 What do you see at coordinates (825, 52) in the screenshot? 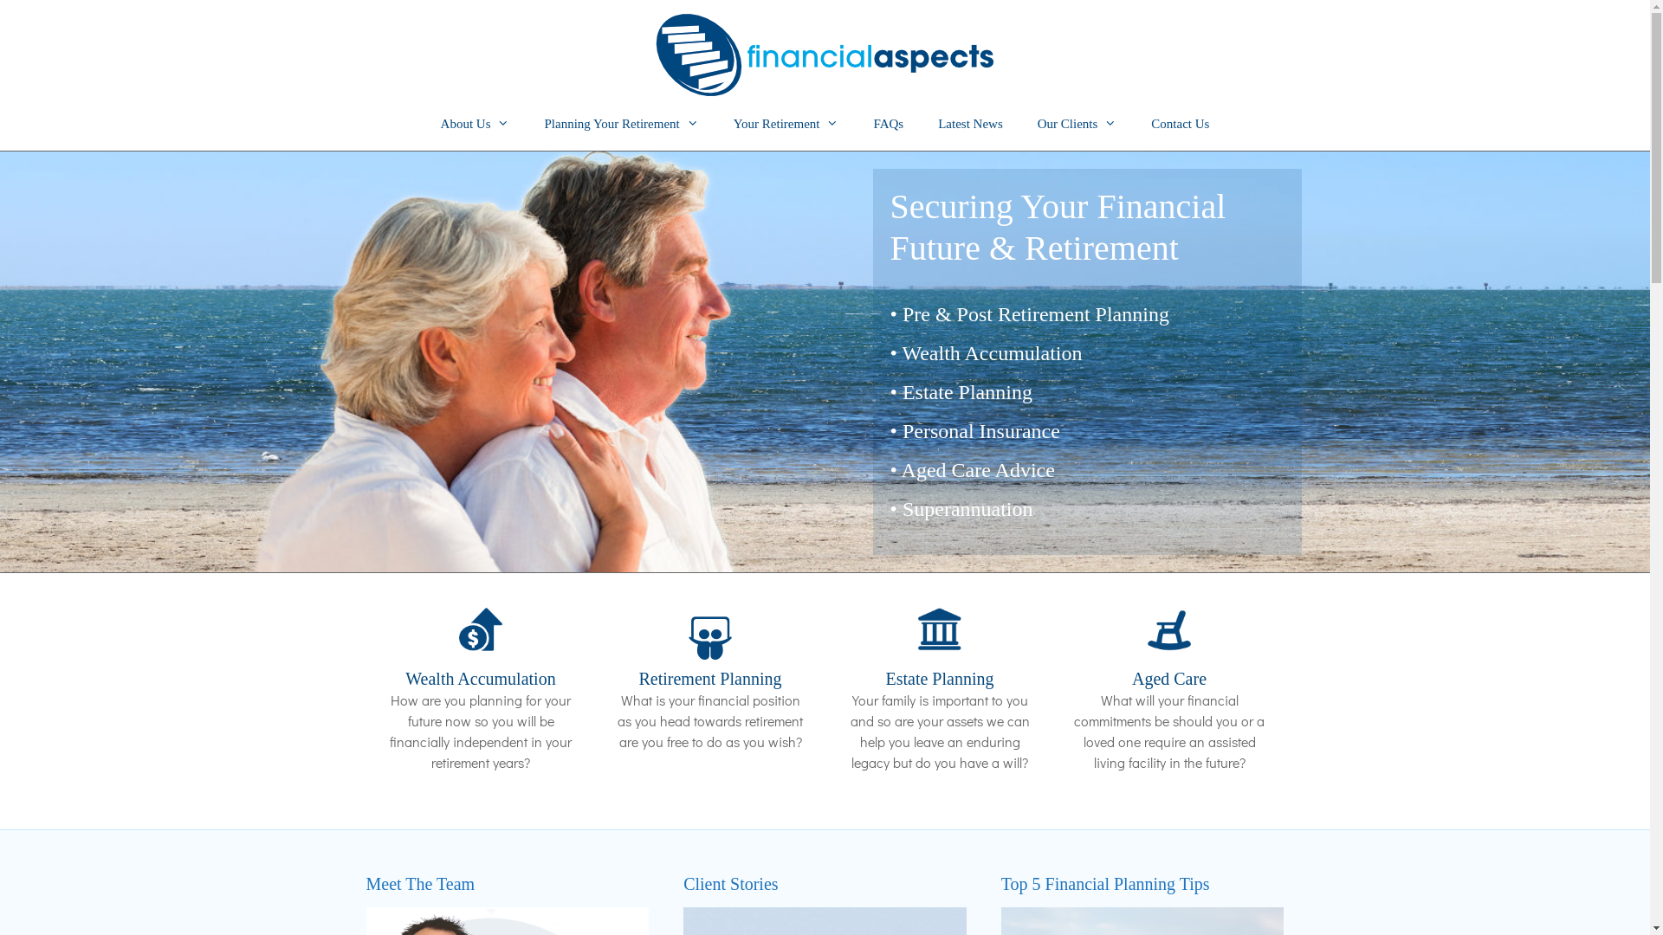
I see `Financial Aspects` at bounding box center [825, 52].